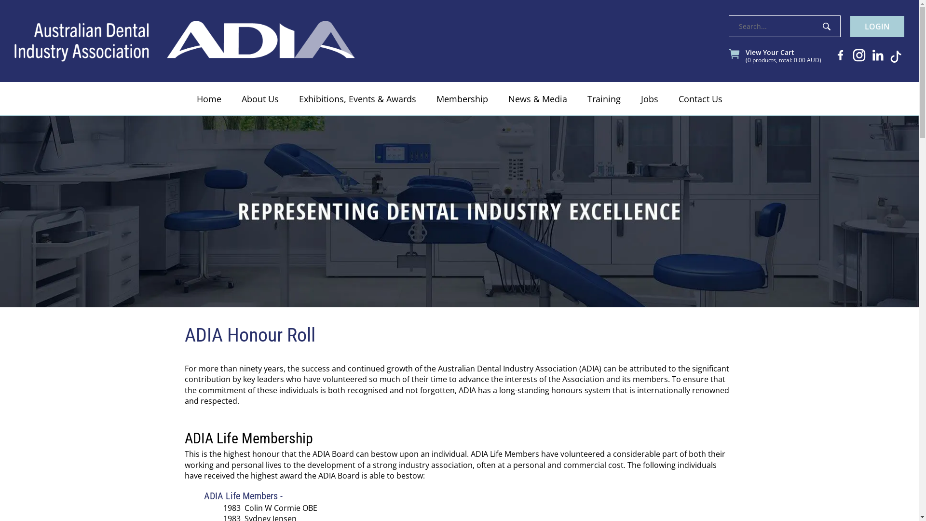 The image size is (926, 521). What do you see at coordinates (185, 41) in the screenshot?
I see `Australian Dental Industry Association` at bounding box center [185, 41].